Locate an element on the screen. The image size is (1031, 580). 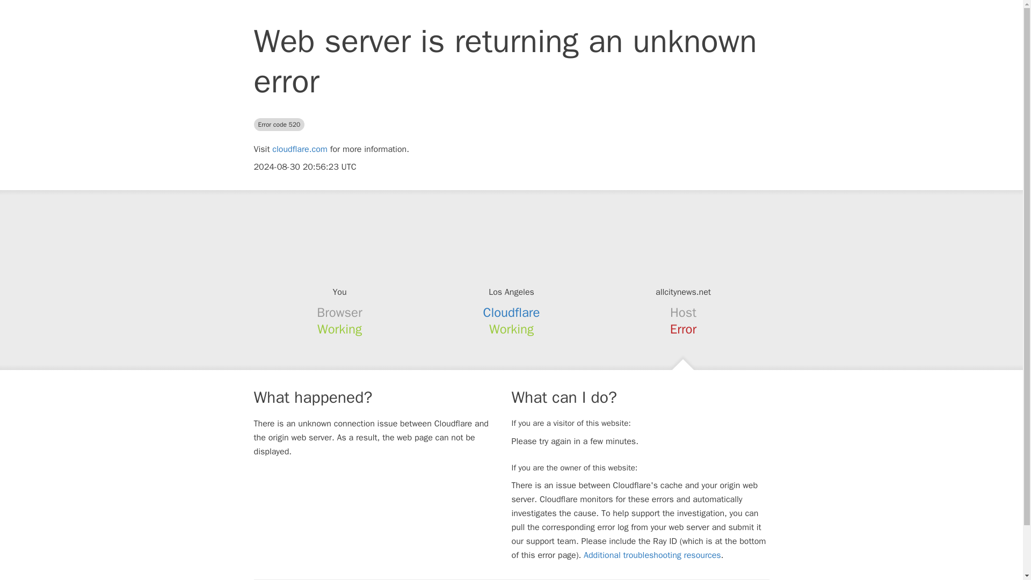
Cloudflare is located at coordinates (512, 313).